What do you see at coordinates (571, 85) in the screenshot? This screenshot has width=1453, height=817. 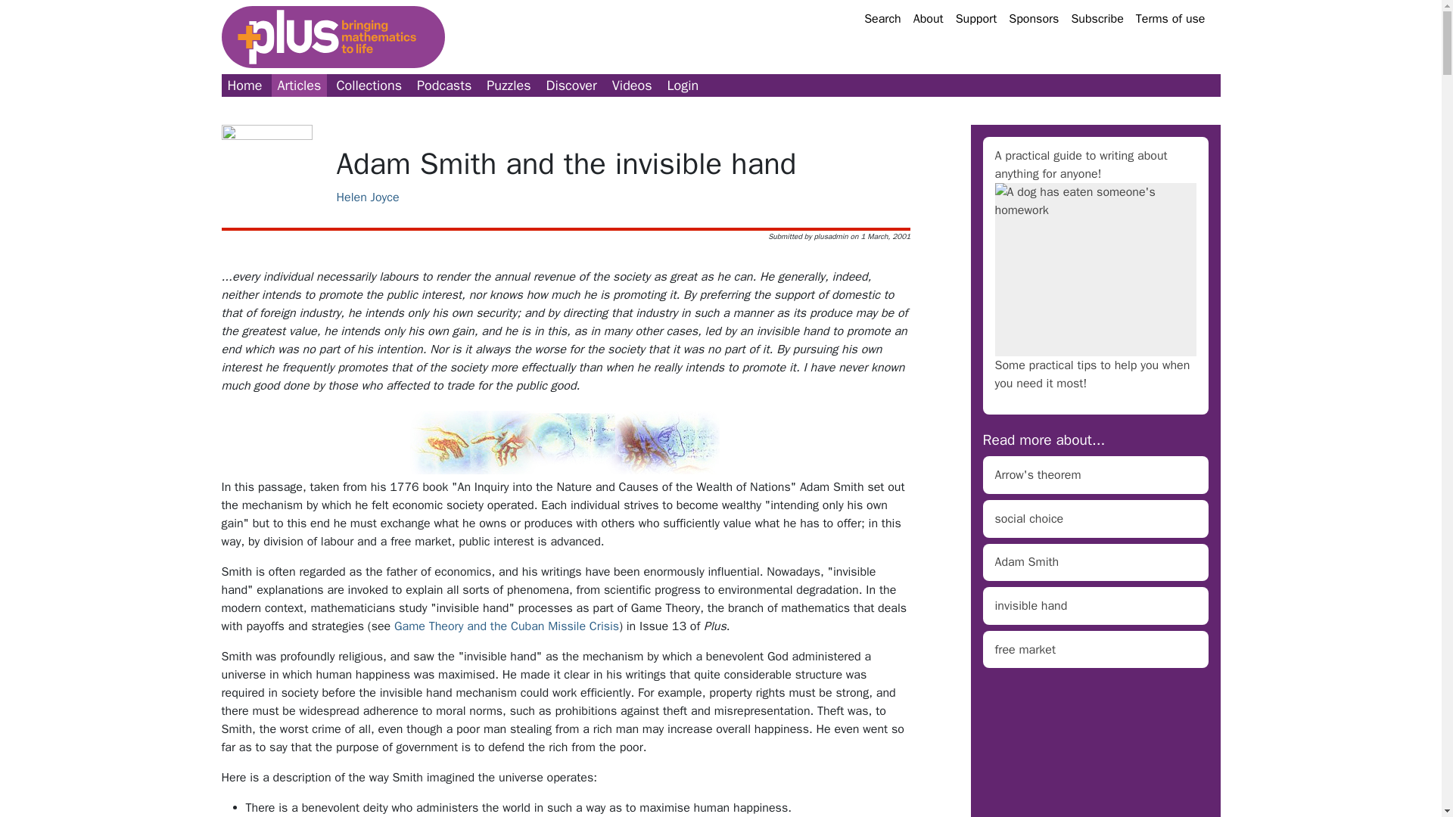 I see `Book film and other reviews` at bounding box center [571, 85].